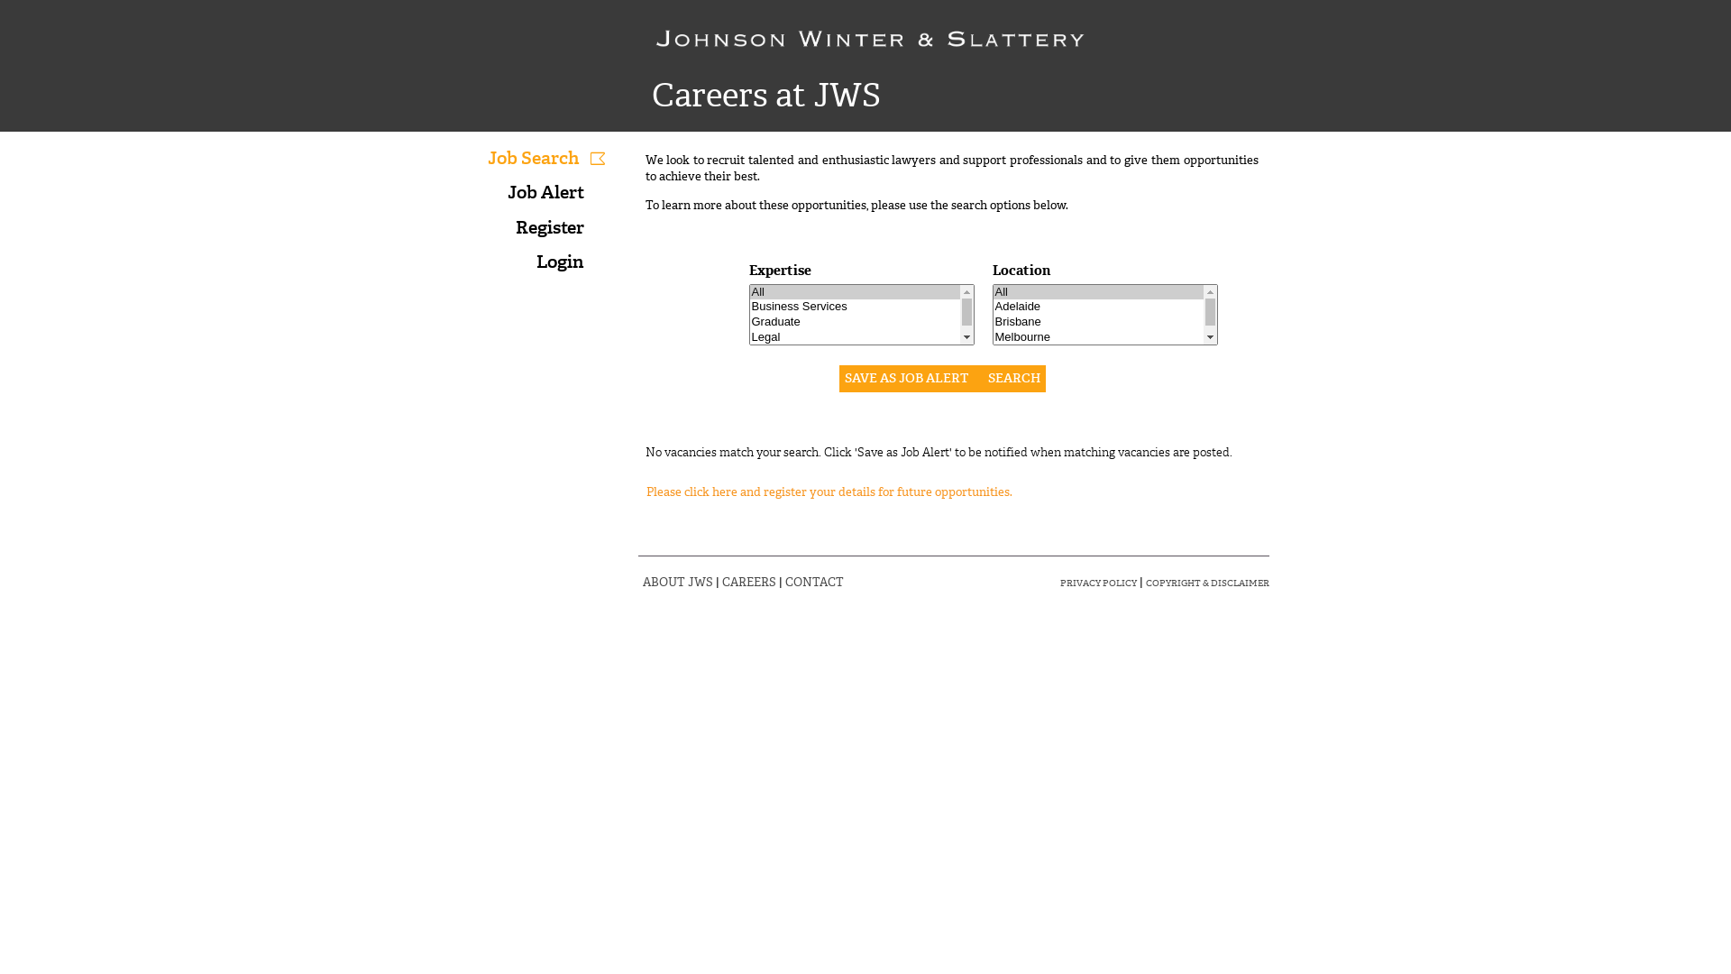 This screenshot has width=1731, height=974. Describe the element at coordinates (813, 583) in the screenshot. I see `CONTACT` at that location.